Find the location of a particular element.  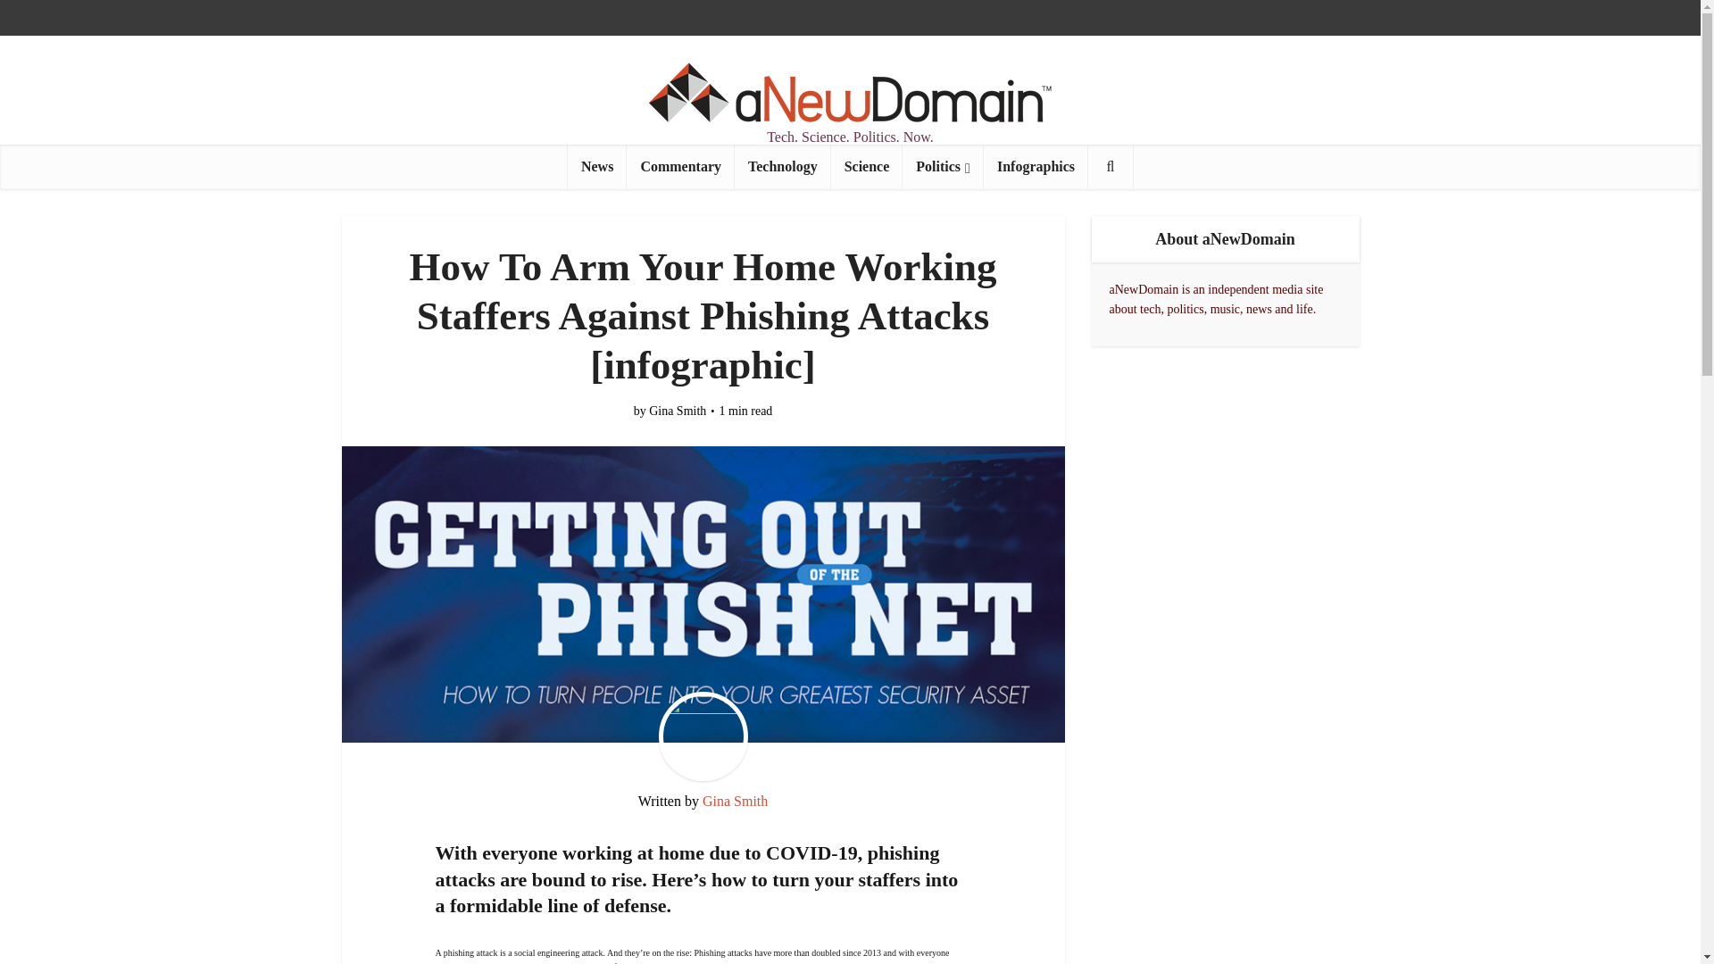

Science is located at coordinates (867, 166).